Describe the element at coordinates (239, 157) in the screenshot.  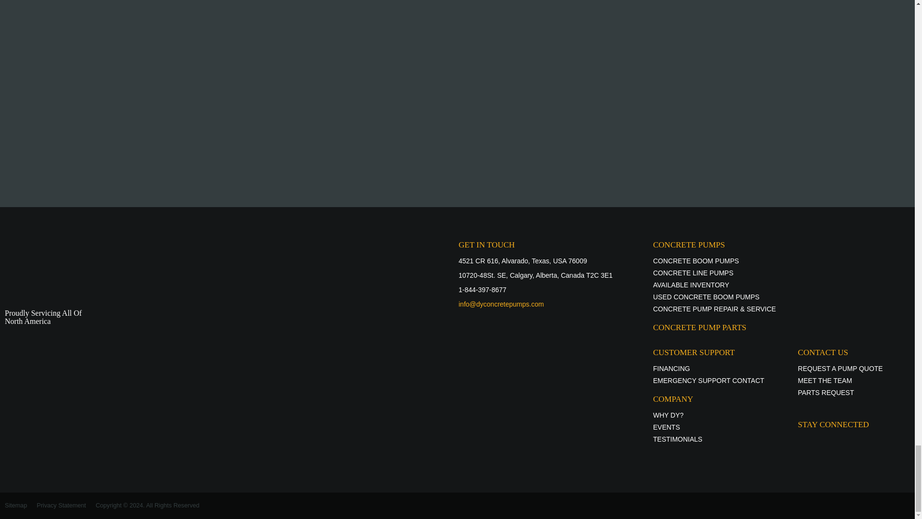
I see `Facebook` at that location.